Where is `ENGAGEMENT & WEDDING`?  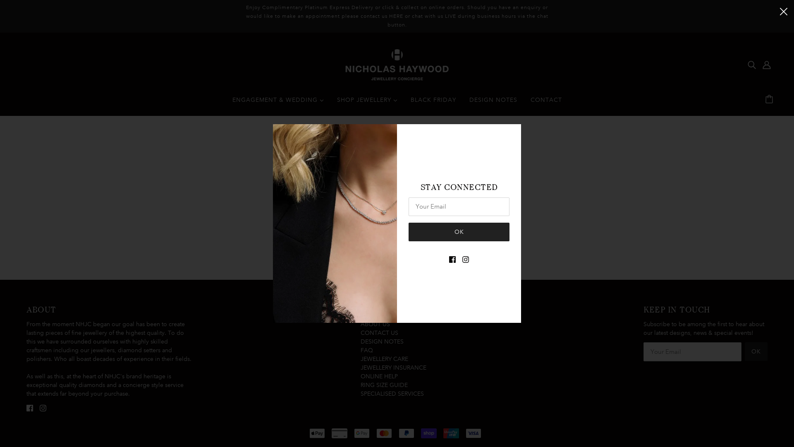
ENGAGEMENT & WEDDING is located at coordinates (278, 103).